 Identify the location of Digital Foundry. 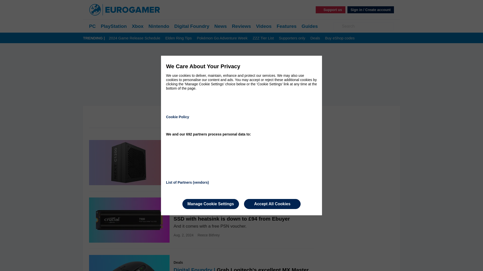
(192, 26).